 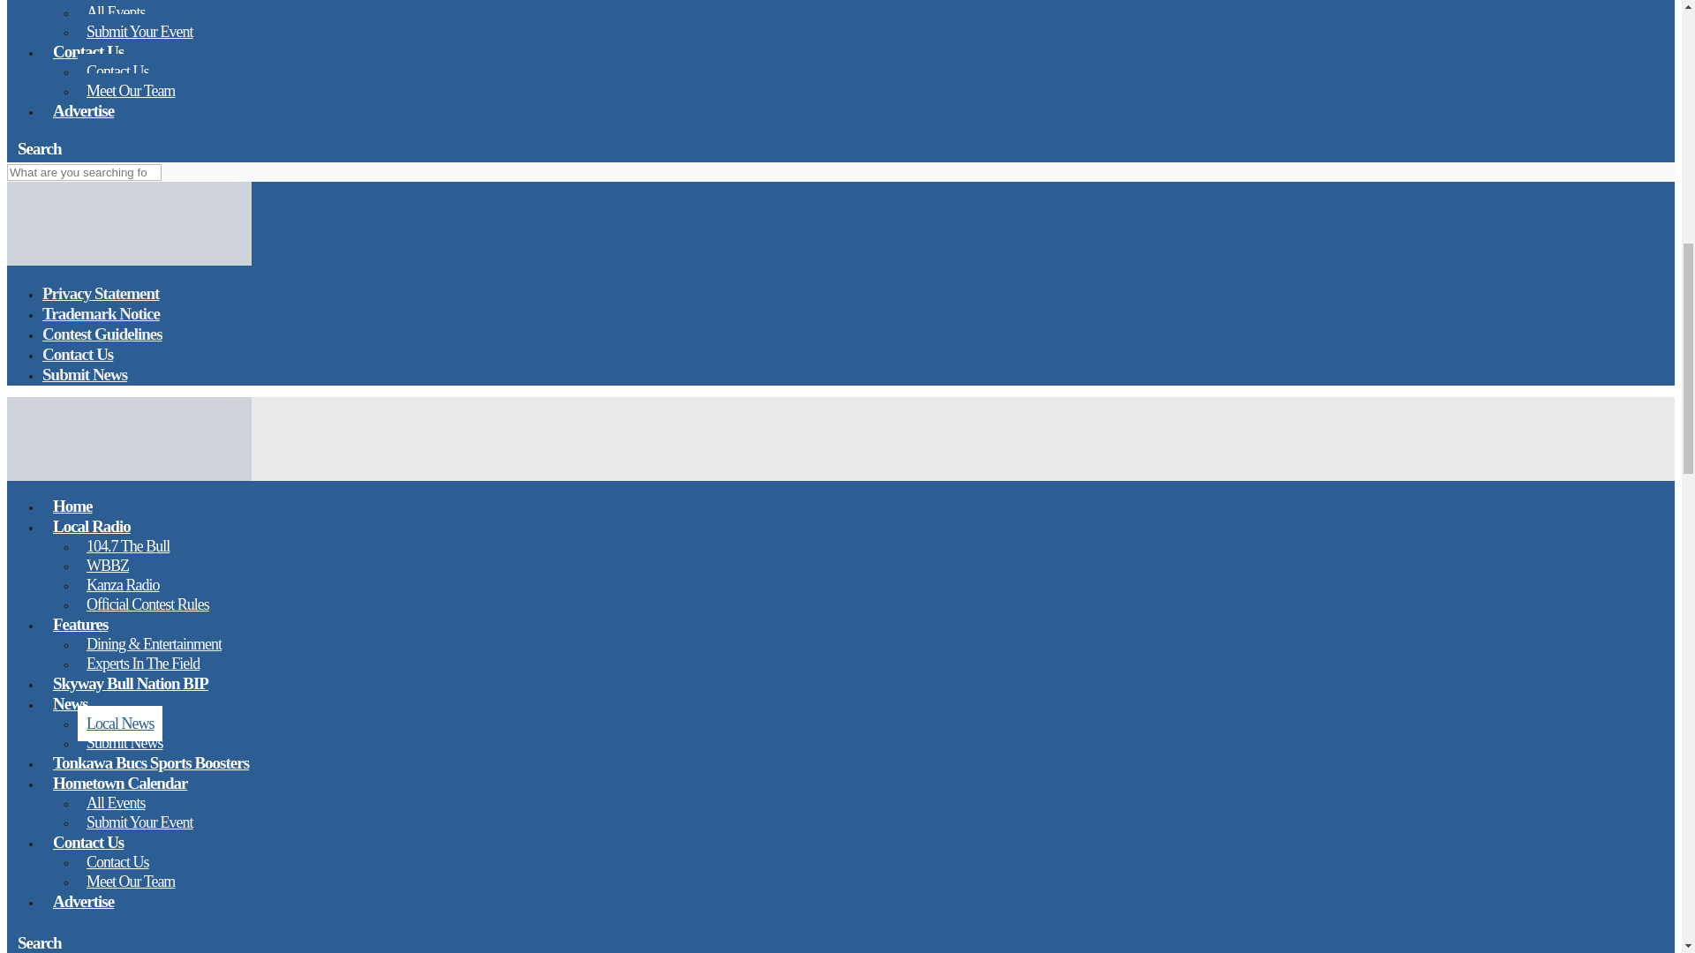 What do you see at coordinates (83, 172) in the screenshot?
I see `Search for:` at bounding box center [83, 172].